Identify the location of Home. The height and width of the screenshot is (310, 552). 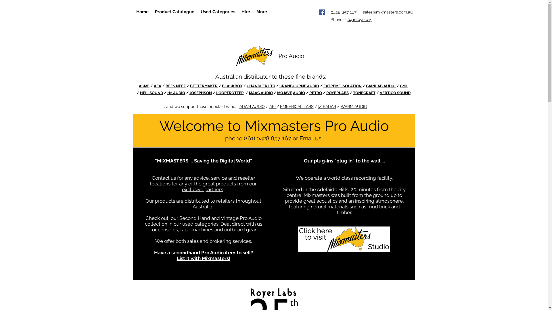
(142, 11).